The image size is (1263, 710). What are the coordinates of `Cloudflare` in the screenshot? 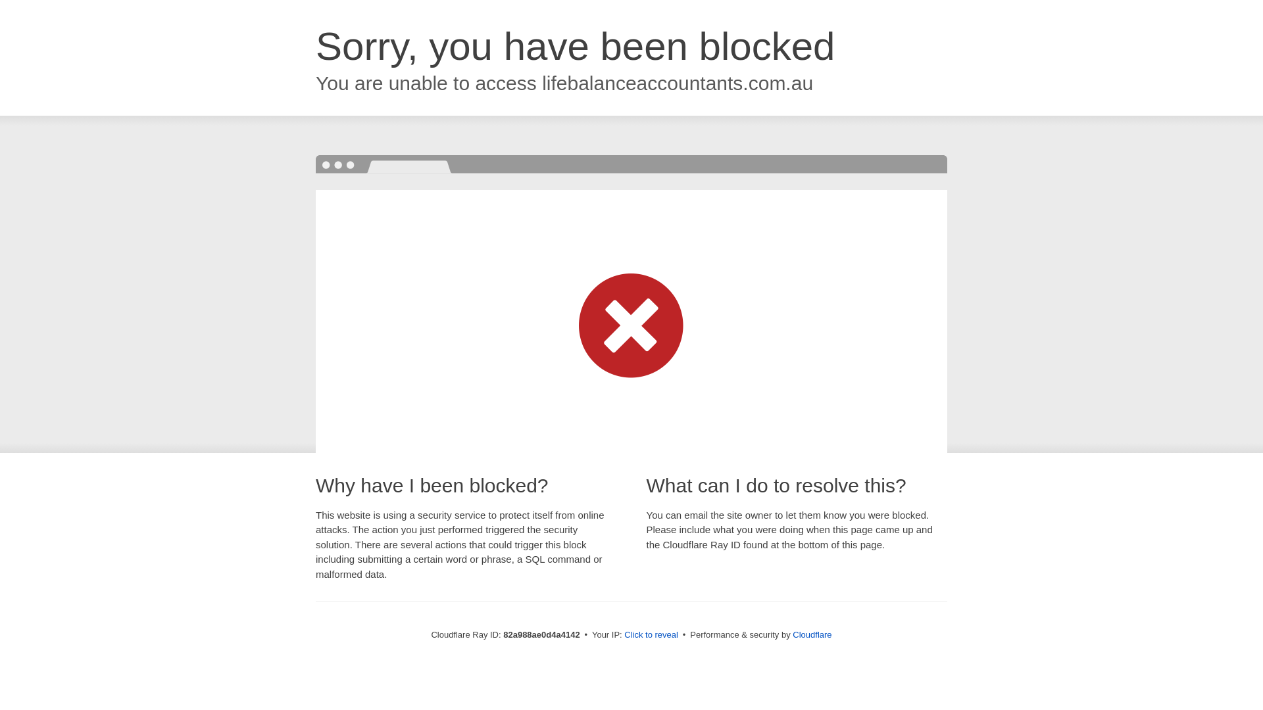 It's located at (812, 635).